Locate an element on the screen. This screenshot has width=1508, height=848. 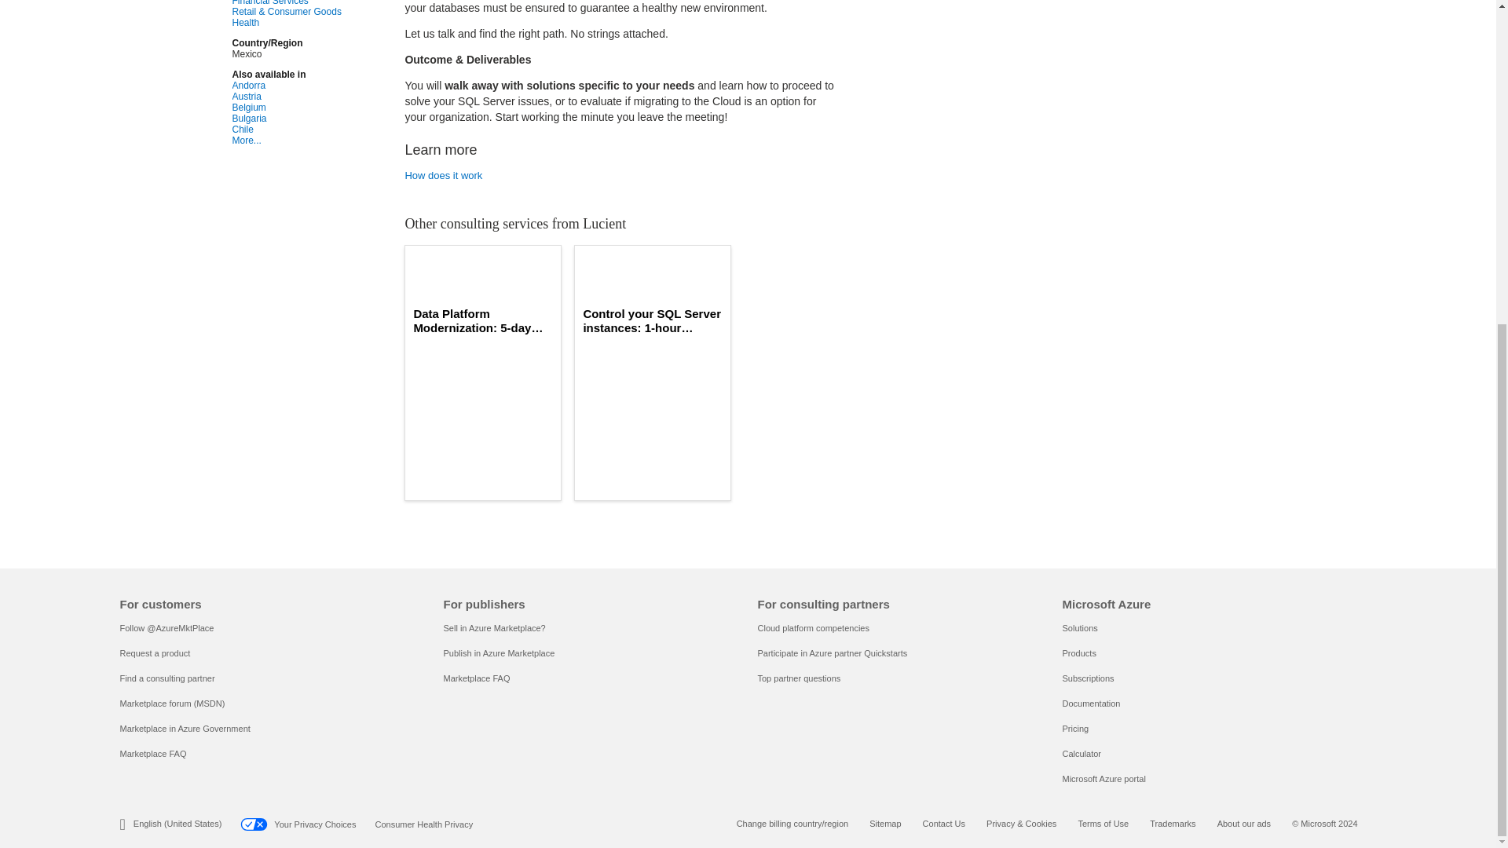
Austria is located at coordinates (306, 96).